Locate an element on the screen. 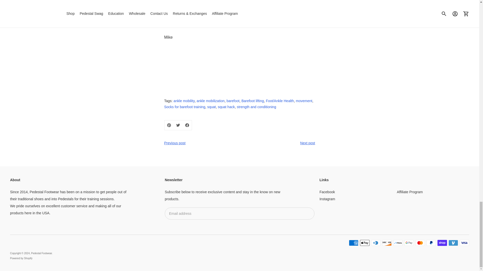 Image resolution: width=483 pixels, height=271 pixels. Show articles tagged movement is located at coordinates (304, 101).